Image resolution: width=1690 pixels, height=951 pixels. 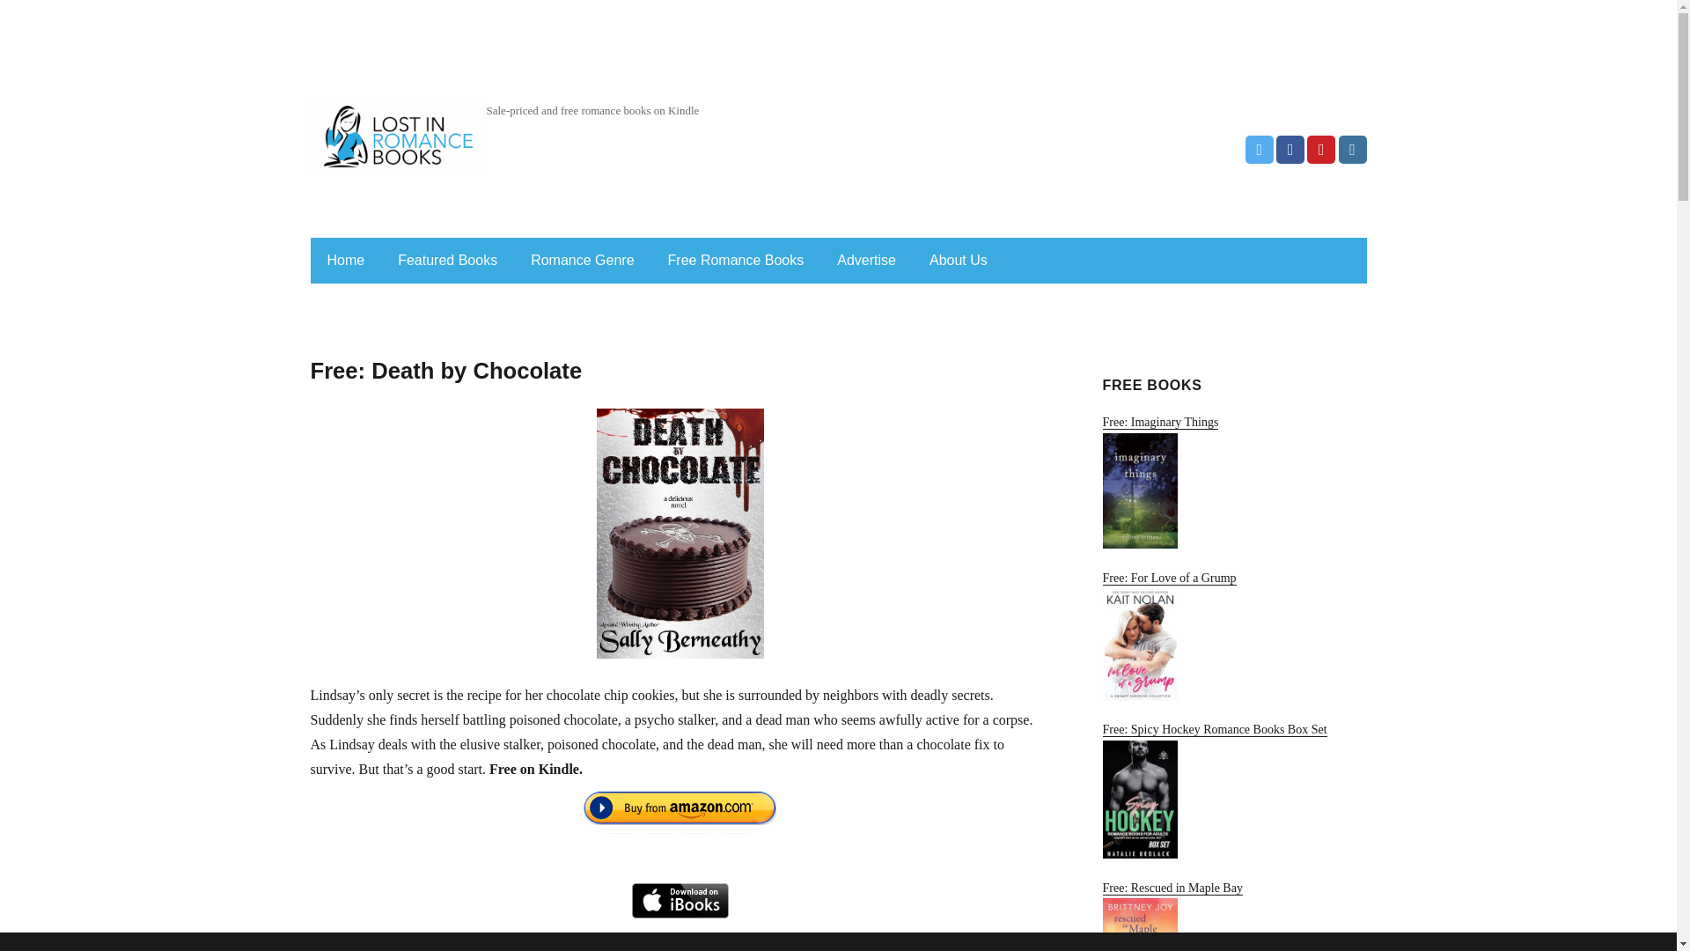 I want to click on Pinterest, so click(x=1320, y=150).